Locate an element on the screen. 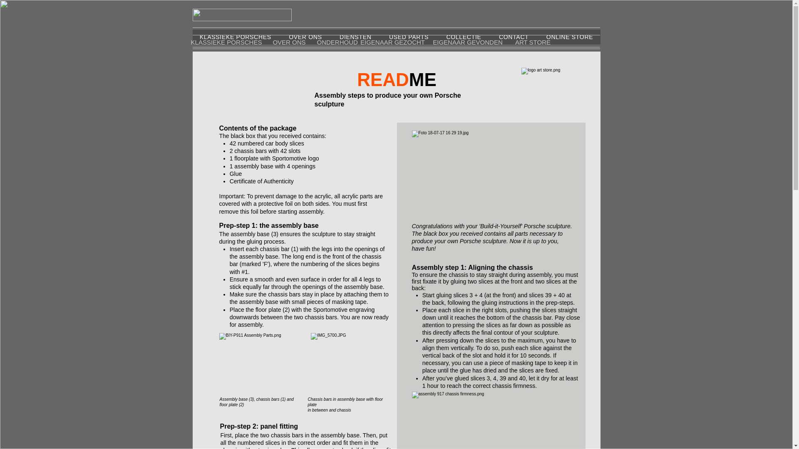  CONTACT is located at coordinates (514, 37).